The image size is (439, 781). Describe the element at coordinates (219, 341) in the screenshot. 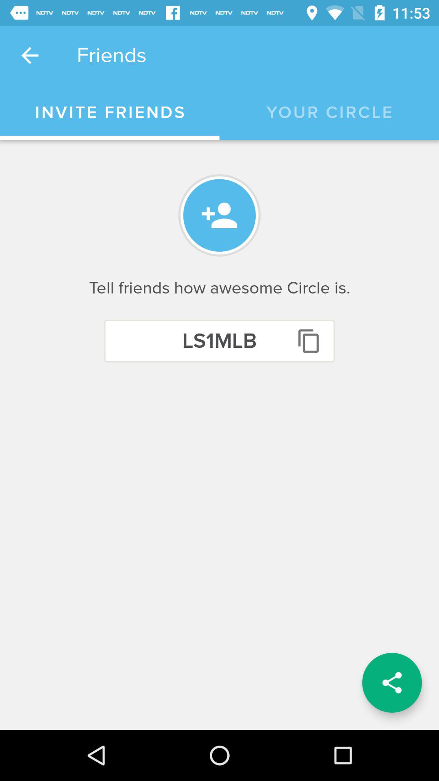

I see `press the ls1mlb icon` at that location.